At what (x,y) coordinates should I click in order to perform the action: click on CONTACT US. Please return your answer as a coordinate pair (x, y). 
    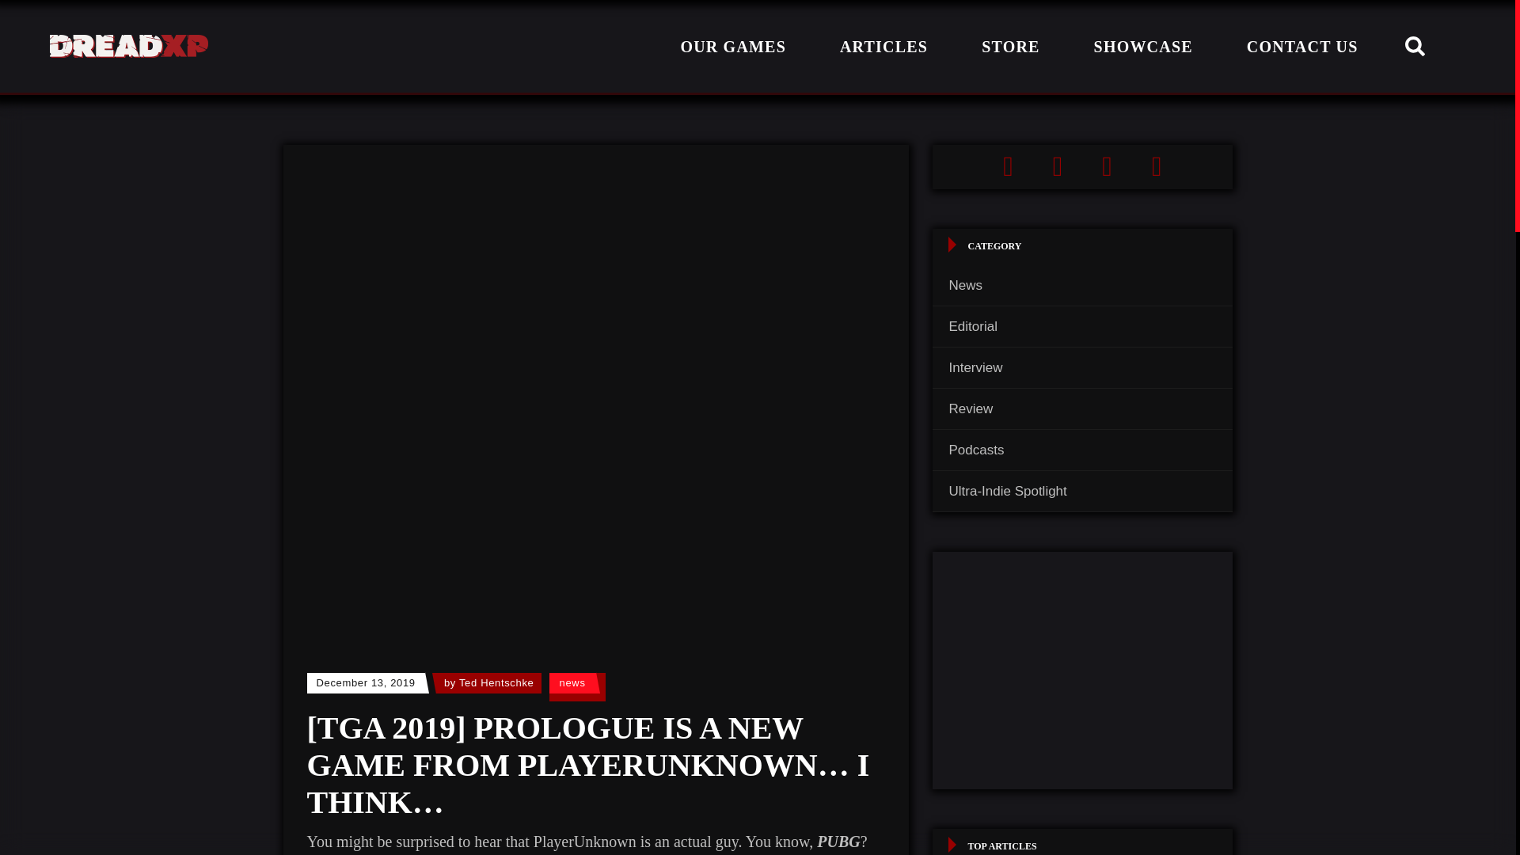
    Looking at the image, I should click on (1302, 46).